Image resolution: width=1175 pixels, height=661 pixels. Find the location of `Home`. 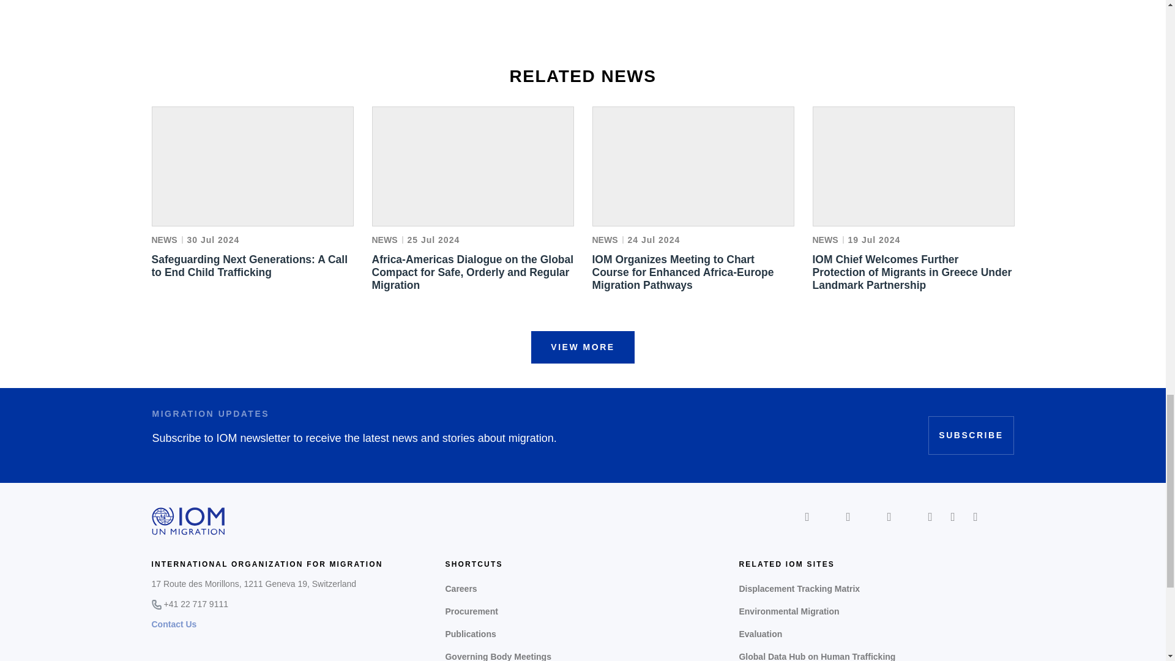

Home is located at coordinates (188, 520).